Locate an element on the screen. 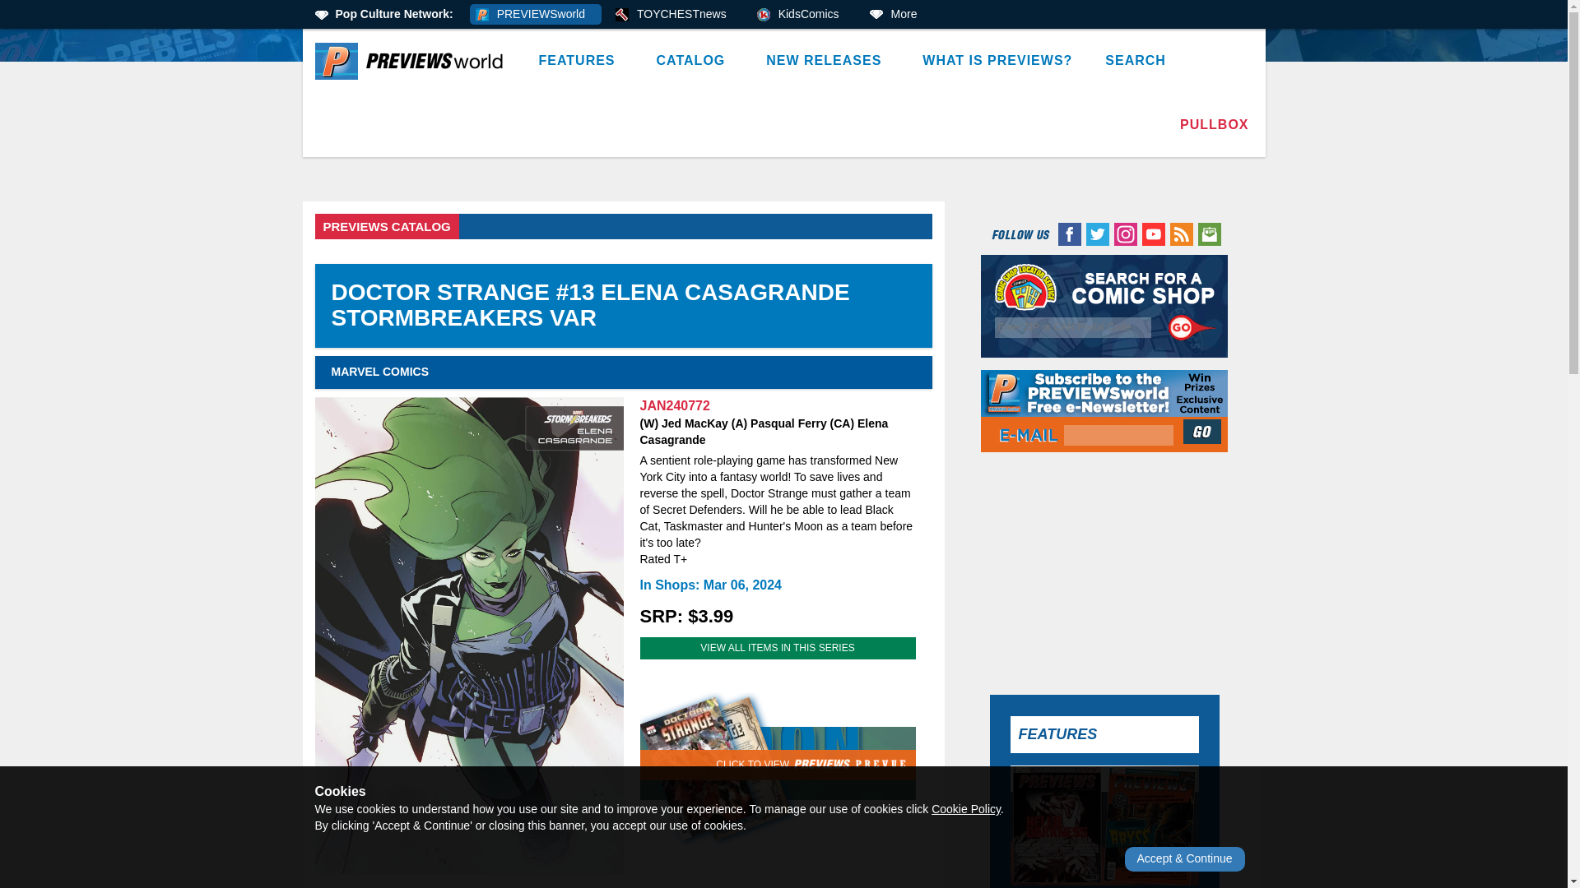  Join Our NewsLetter is located at coordinates (1204, 431).